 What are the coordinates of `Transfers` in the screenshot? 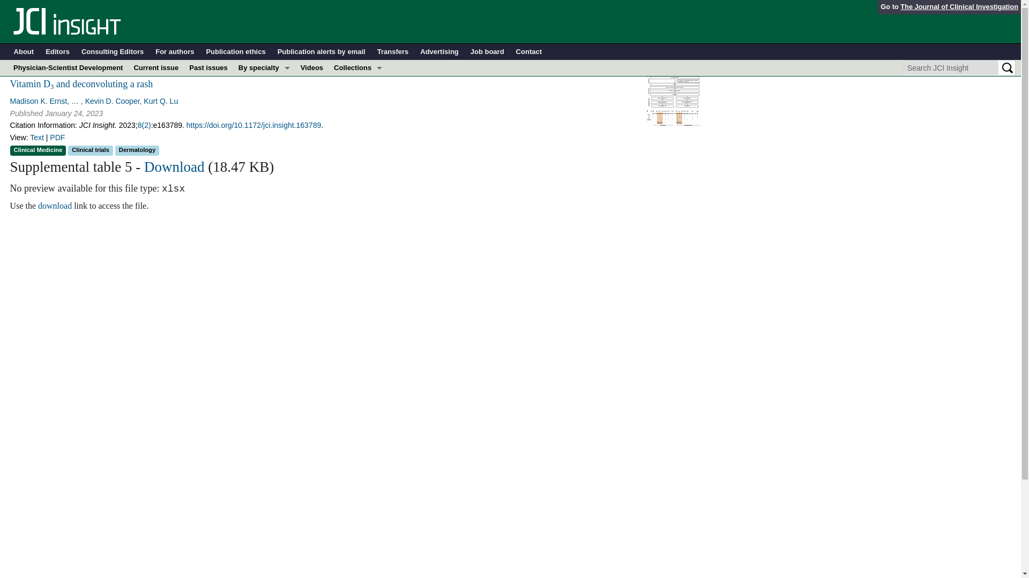 It's located at (393, 52).